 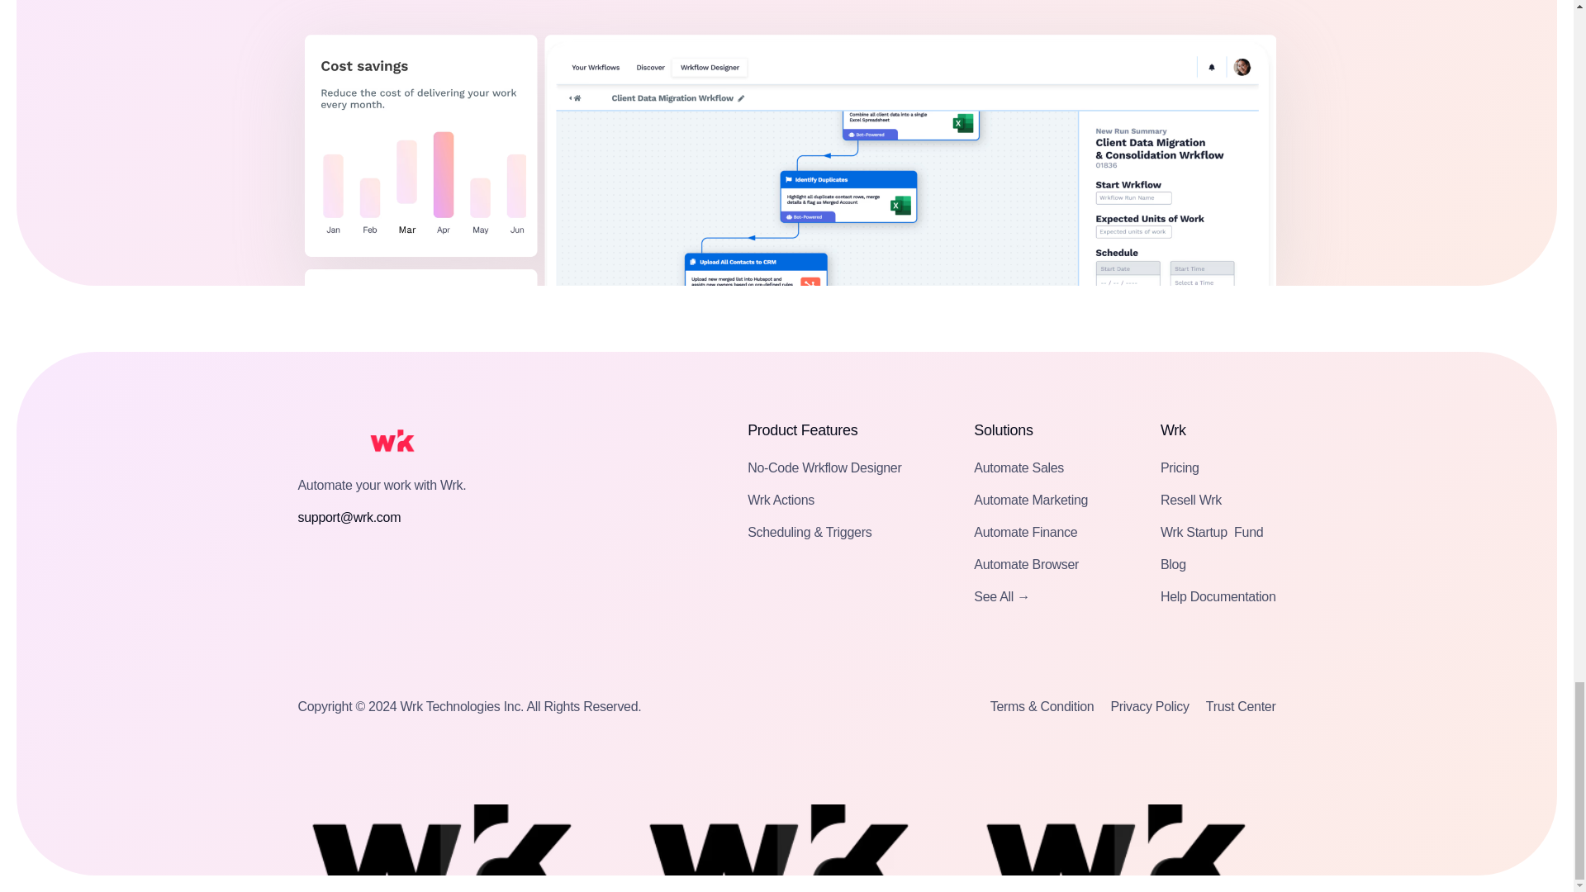 What do you see at coordinates (1241, 706) in the screenshot?
I see `Trust Center` at bounding box center [1241, 706].